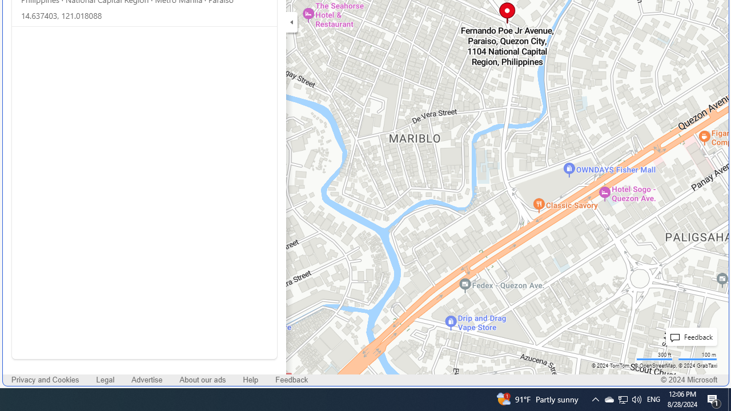 The height and width of the screenshot is (411, 731). I want to click on About our ads, so click(202, 380).